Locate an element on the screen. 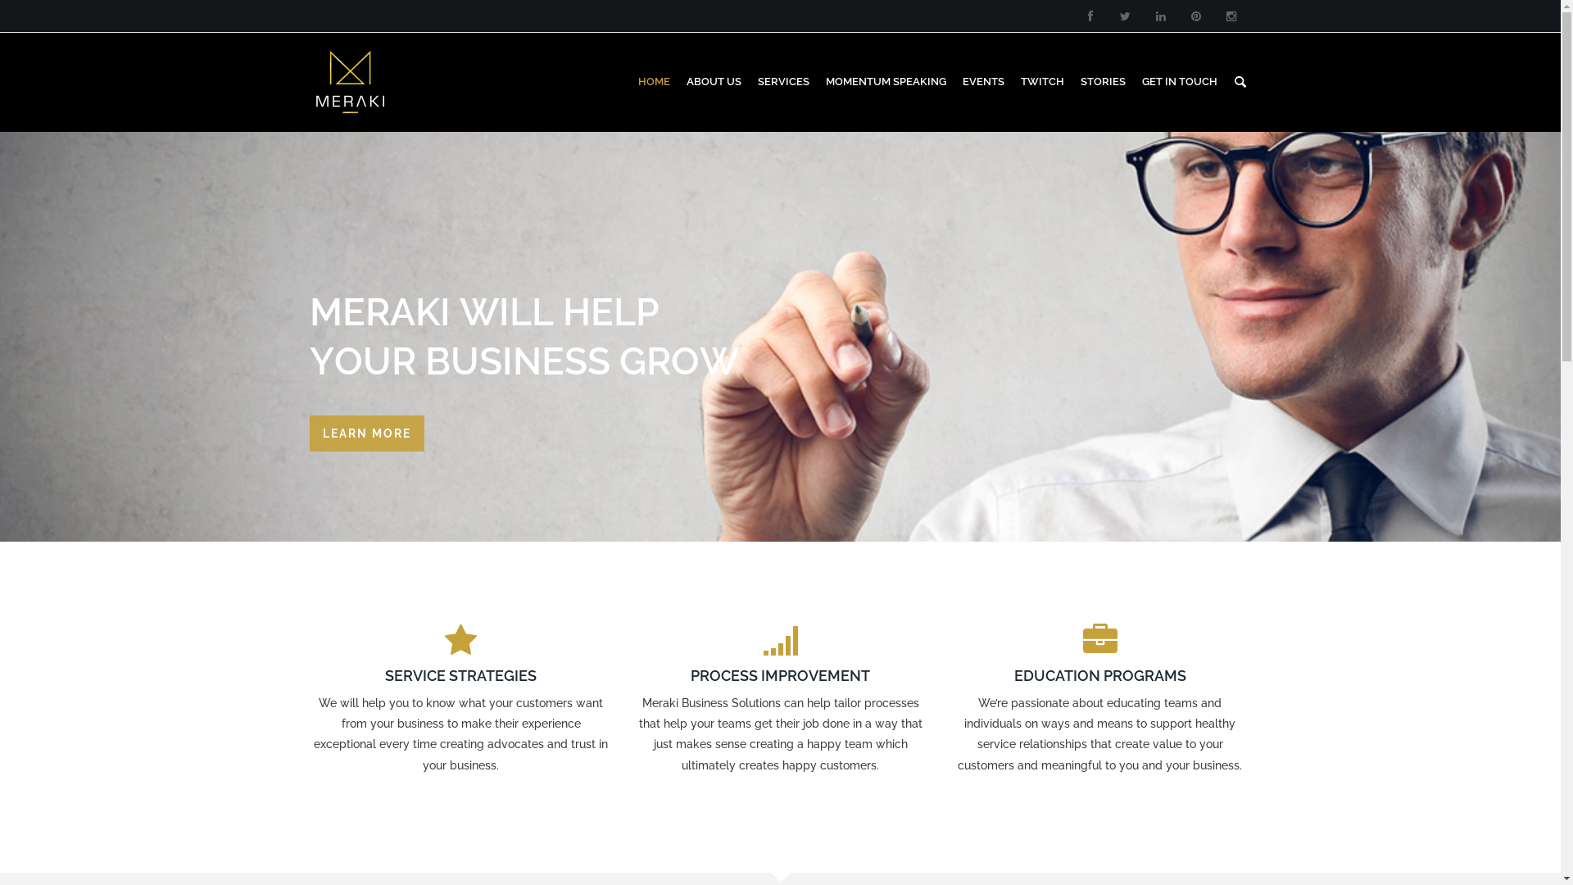  facebook is located at coordinates (1090, 16).